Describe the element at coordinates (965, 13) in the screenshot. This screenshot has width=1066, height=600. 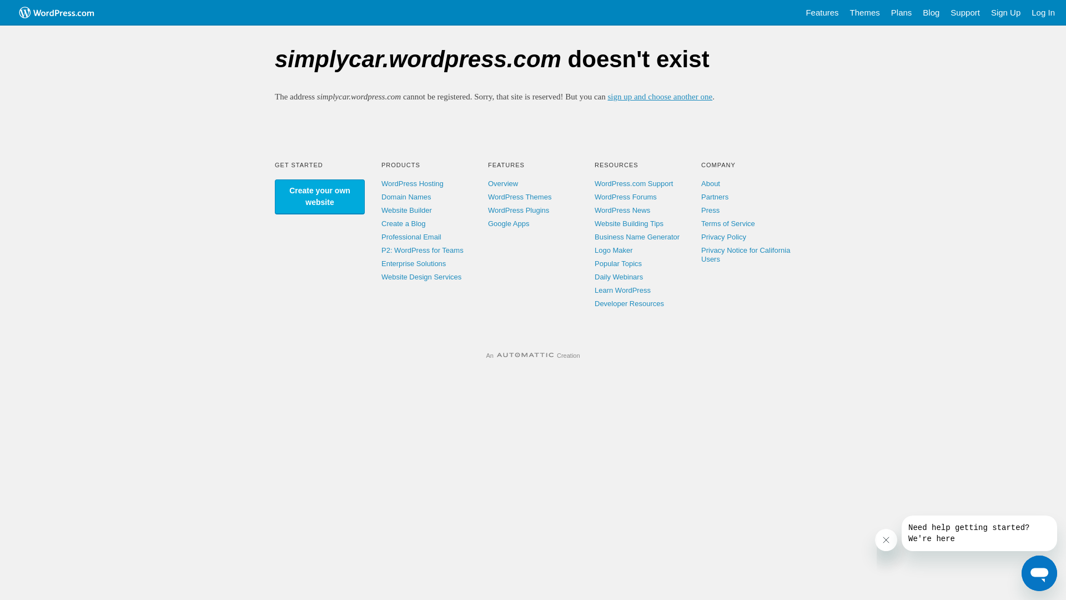
I see `Support` at that location.